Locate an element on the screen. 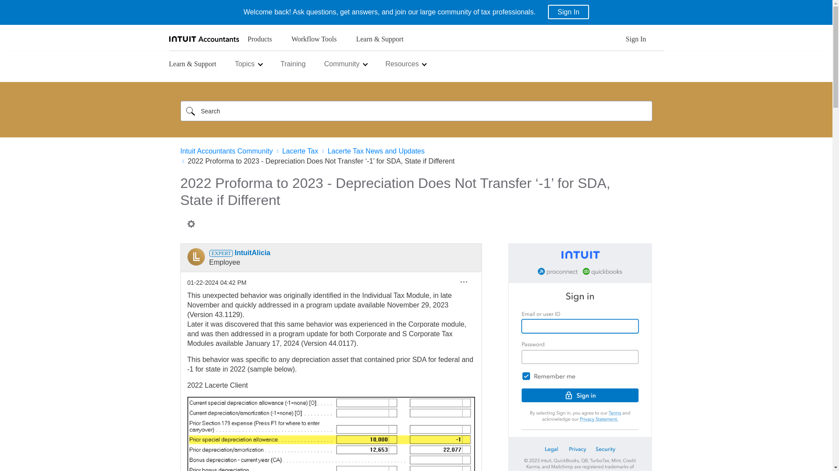 This screenshot has height=471, width=839. Search is located at coordinates (416, 111).